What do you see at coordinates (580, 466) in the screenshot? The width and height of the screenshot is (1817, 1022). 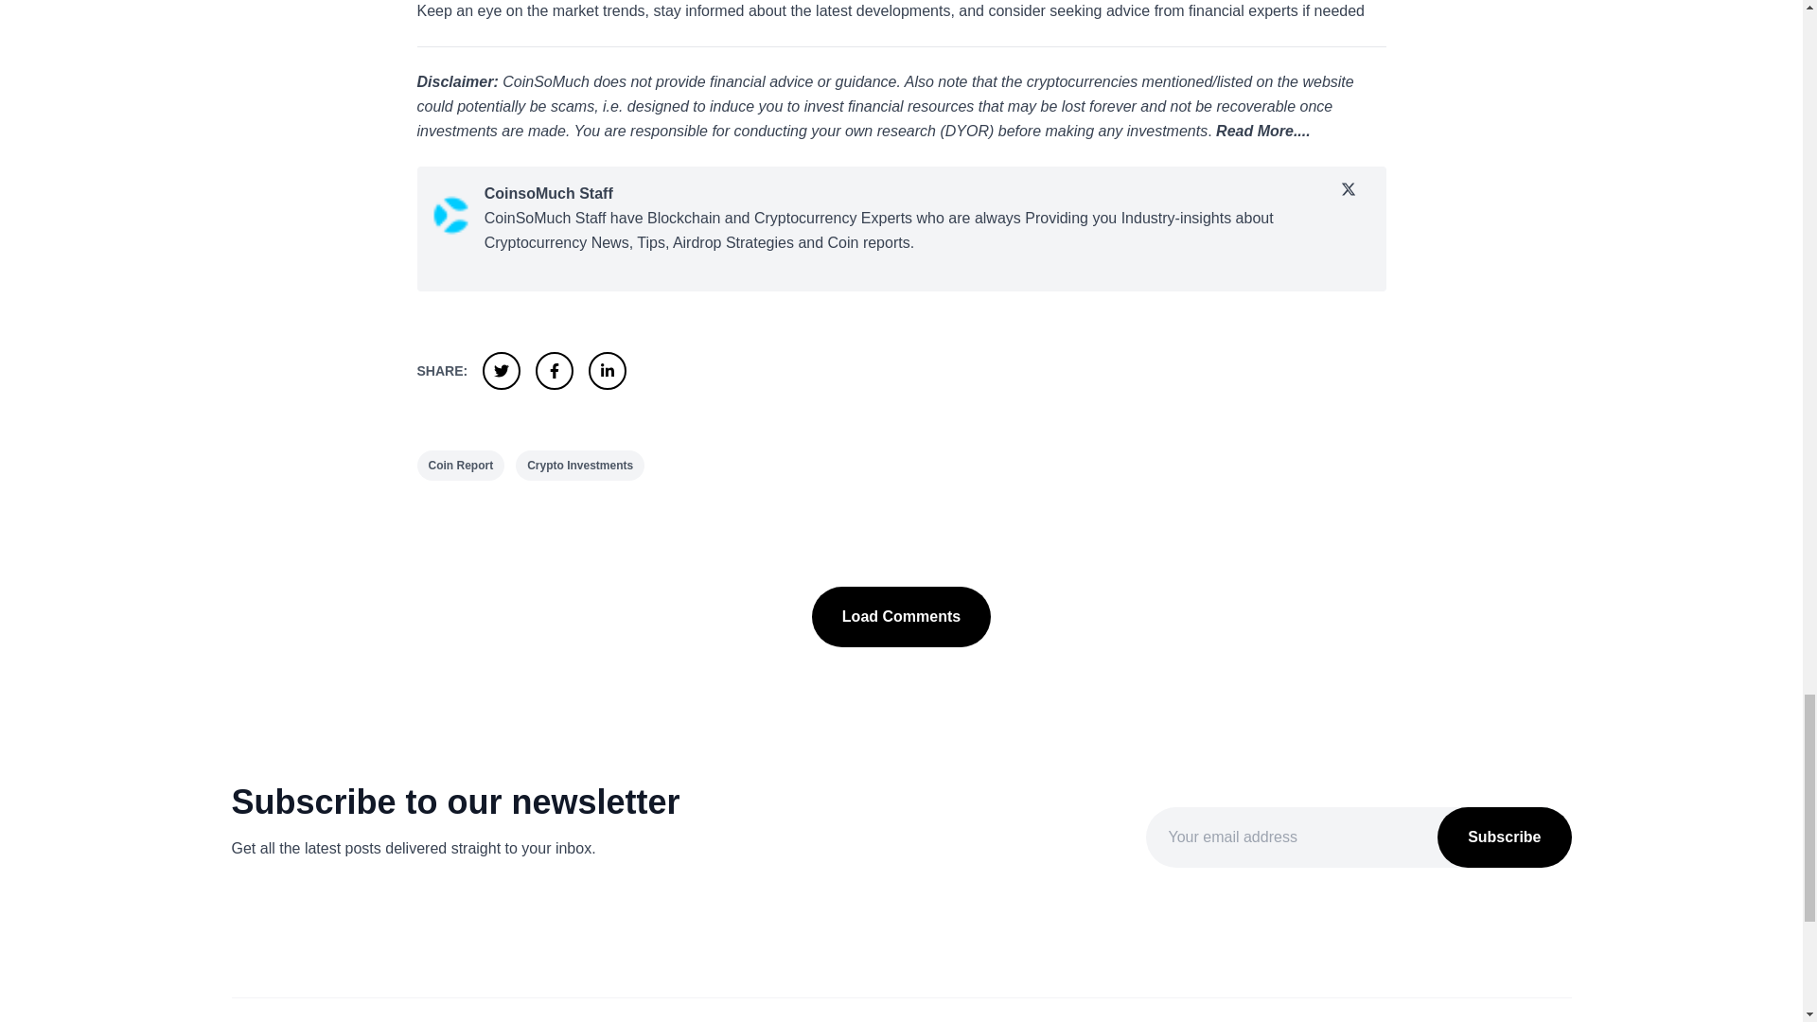 I see `Crypto Investments` at bounding box center [580, 466].